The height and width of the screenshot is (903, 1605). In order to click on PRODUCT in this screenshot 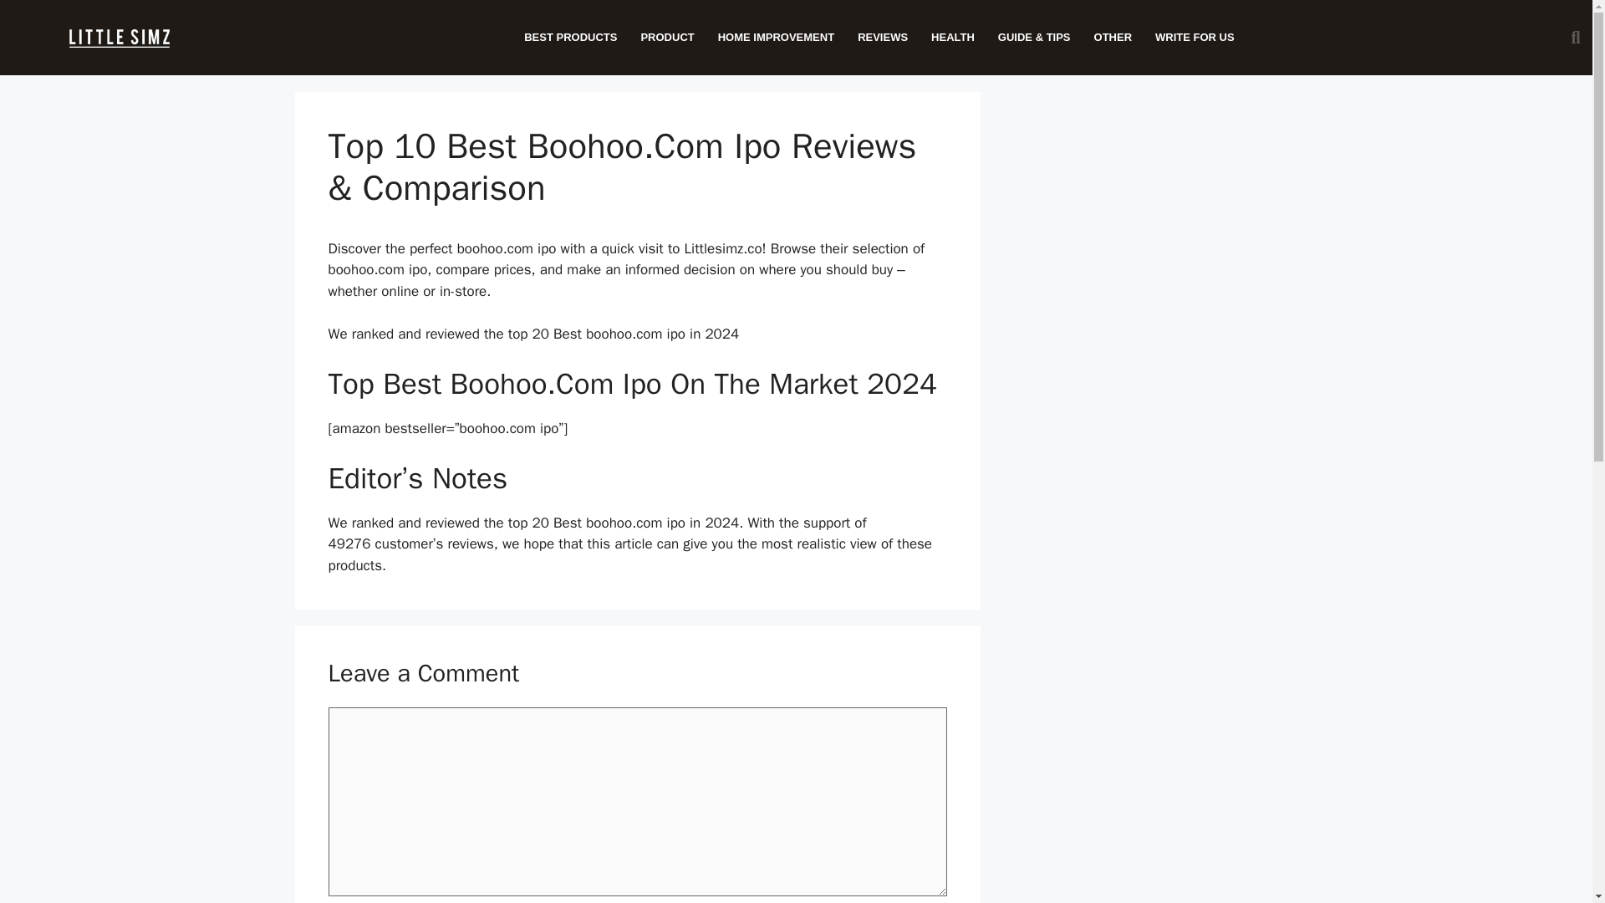, I will do `click(667, 37)`.